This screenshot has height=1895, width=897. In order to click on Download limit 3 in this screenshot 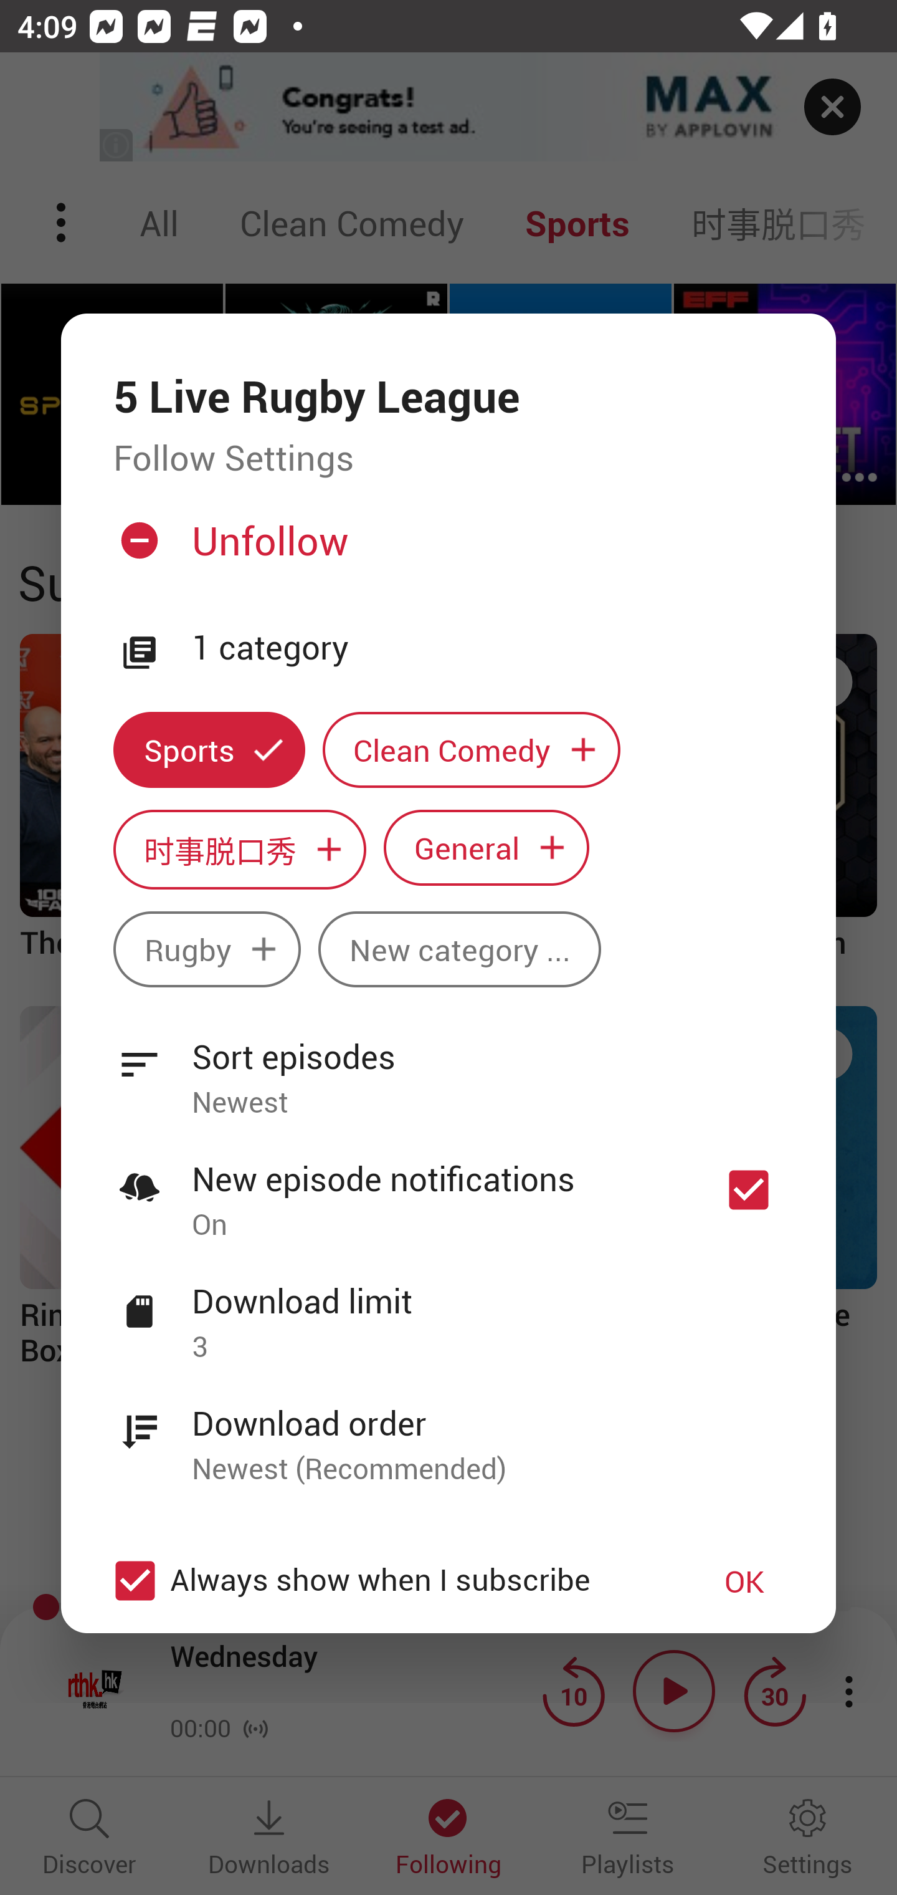, I will do `click(448, 1310)`.